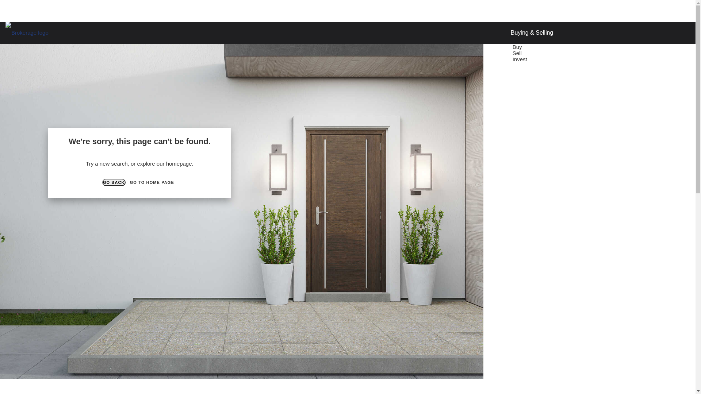  What do you see at coordinates (592, 59) in the screenshot?
I see `About Us` at bounding box center [592, 59].